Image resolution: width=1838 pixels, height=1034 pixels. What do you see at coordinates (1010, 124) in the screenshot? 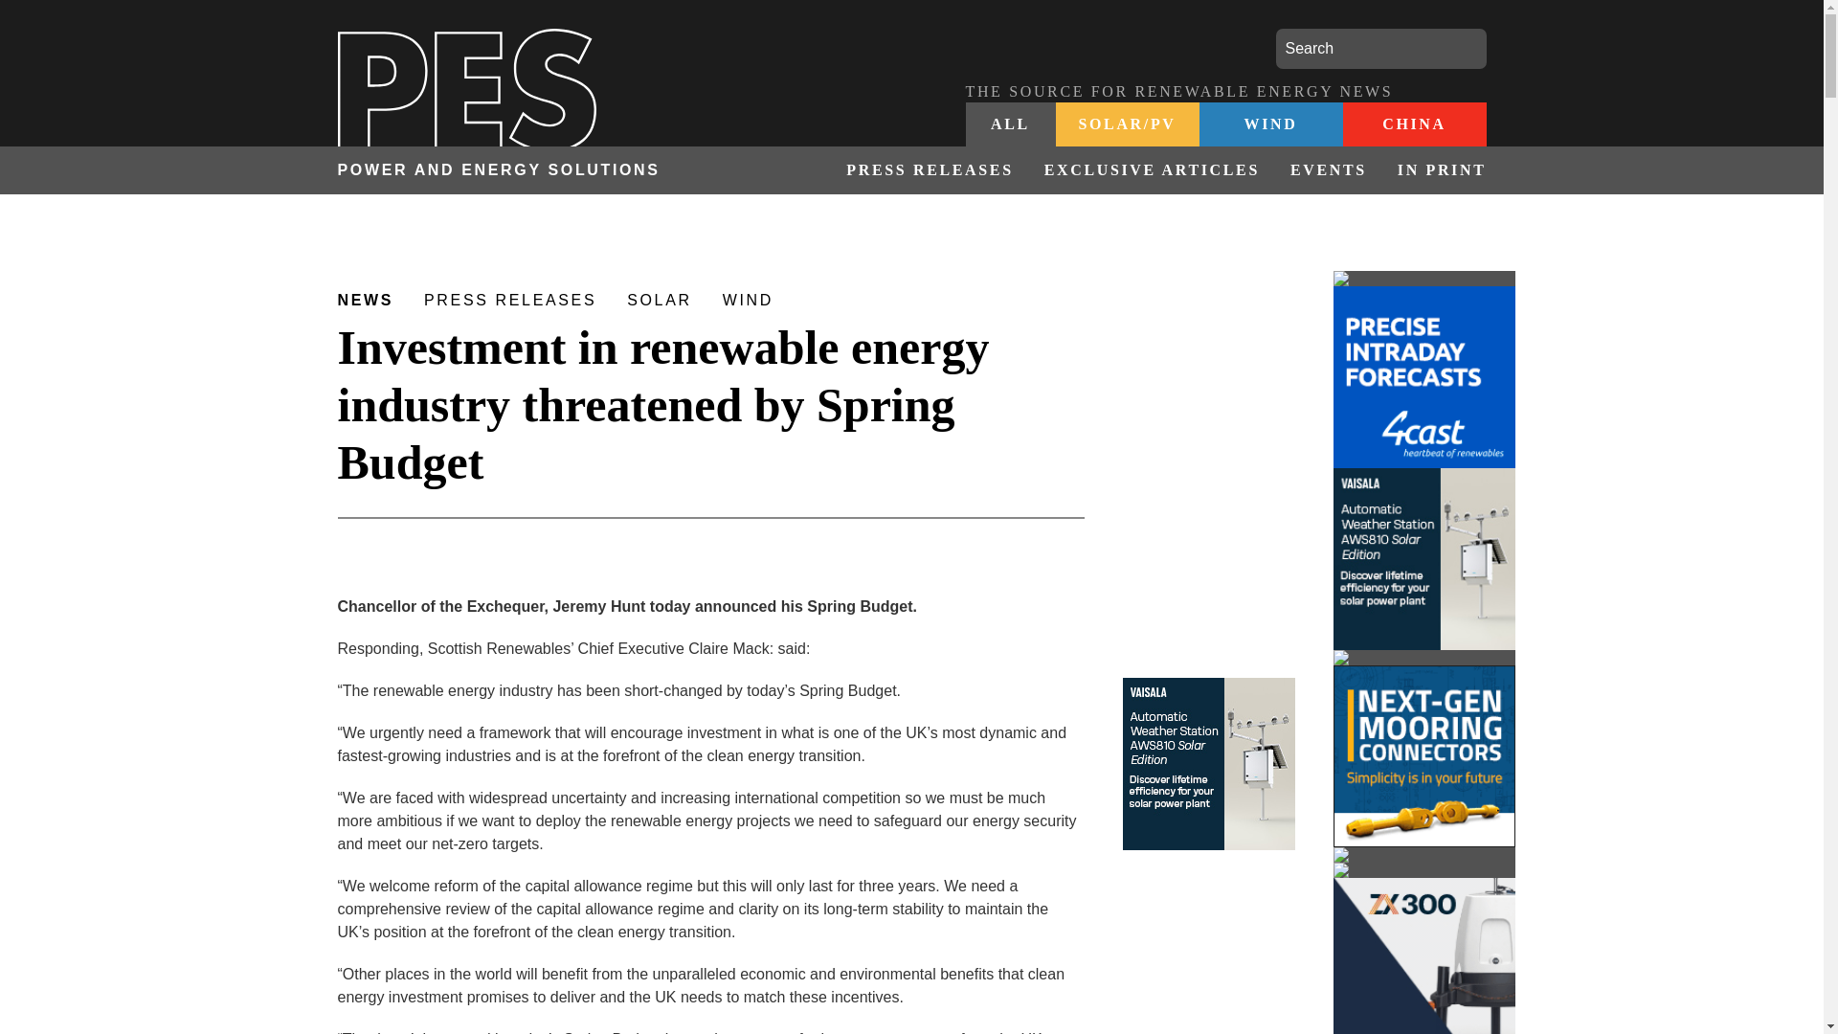
I see `ALL` at bounding box center [1010, 124].